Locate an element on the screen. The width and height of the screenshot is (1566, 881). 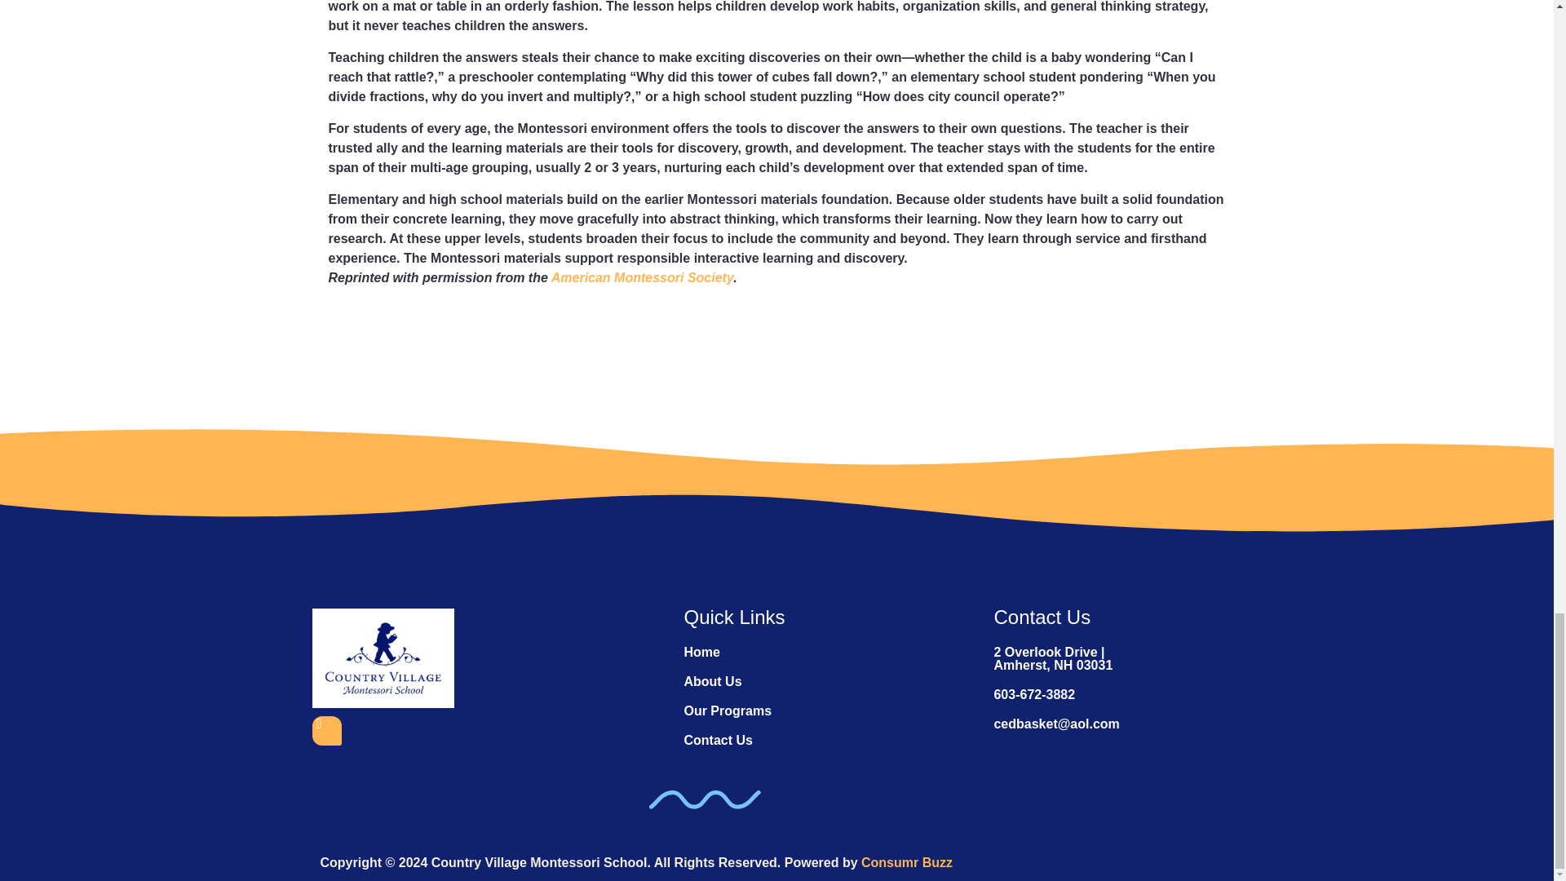
Our Programs is located at coordinates (728, 711).